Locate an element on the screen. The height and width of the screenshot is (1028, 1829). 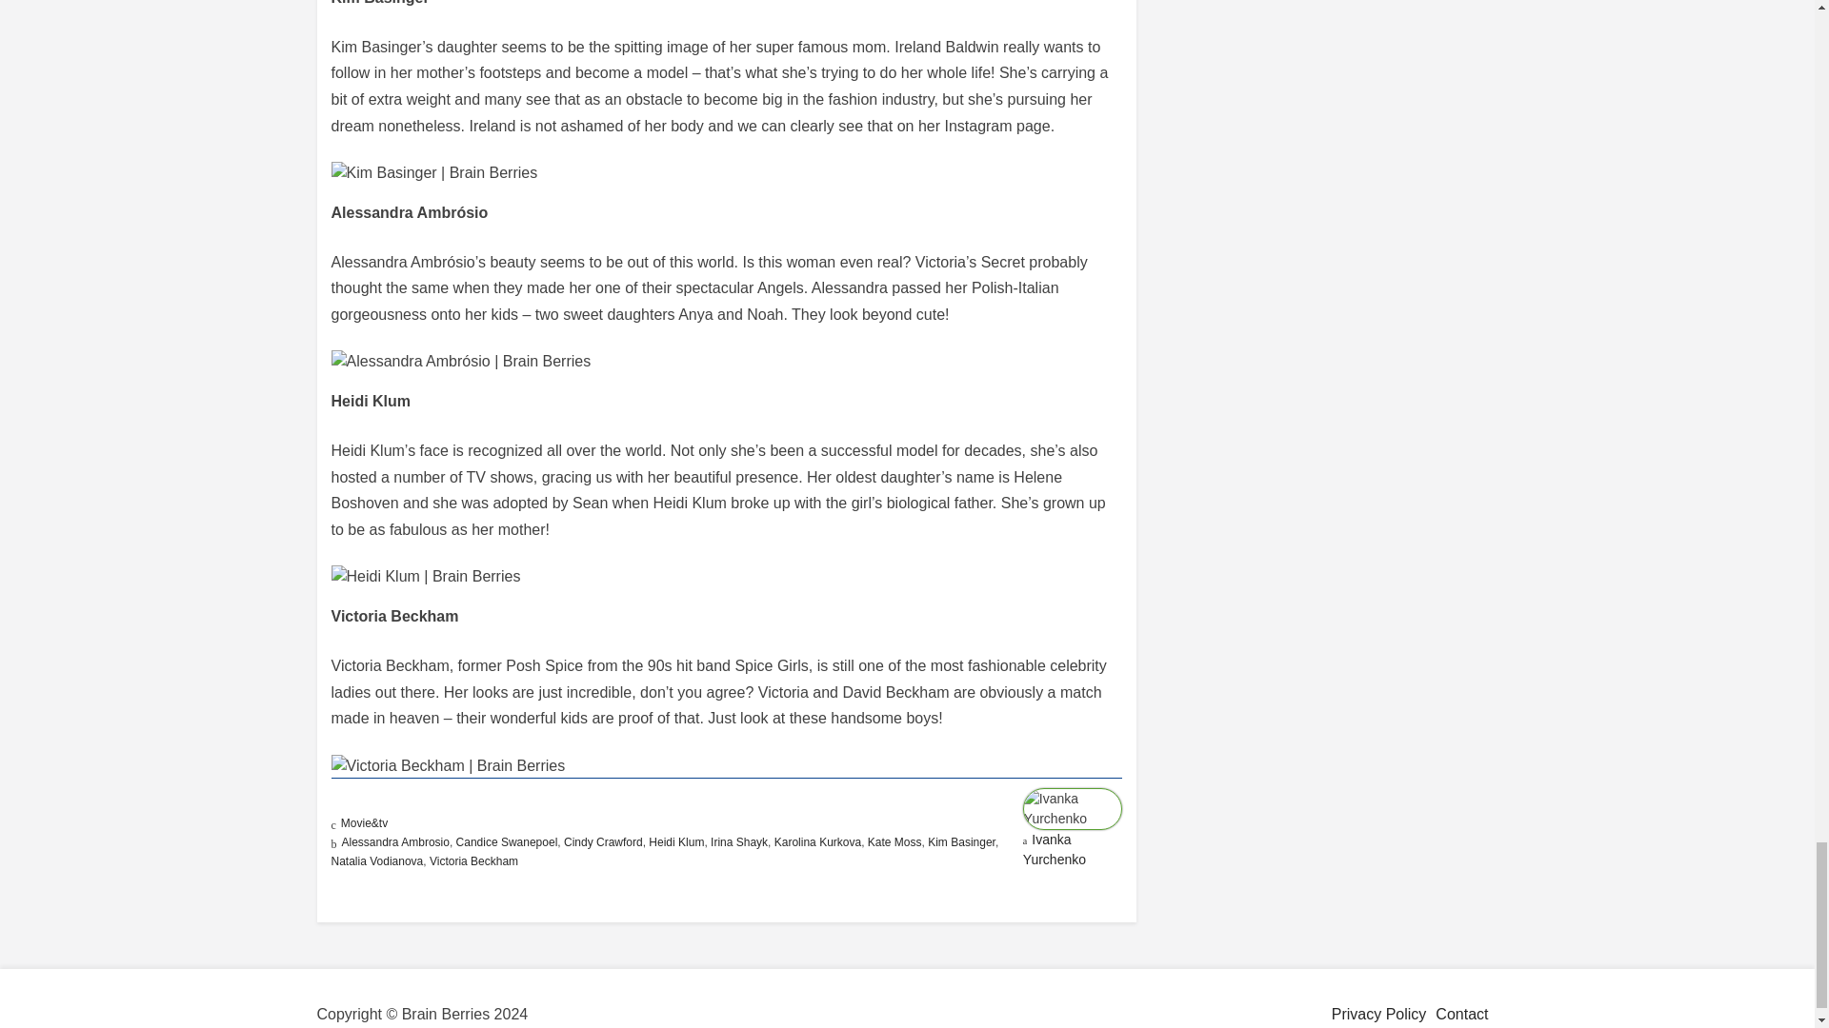
Alessandra Ambrosio is located at coordinates (394, 842).